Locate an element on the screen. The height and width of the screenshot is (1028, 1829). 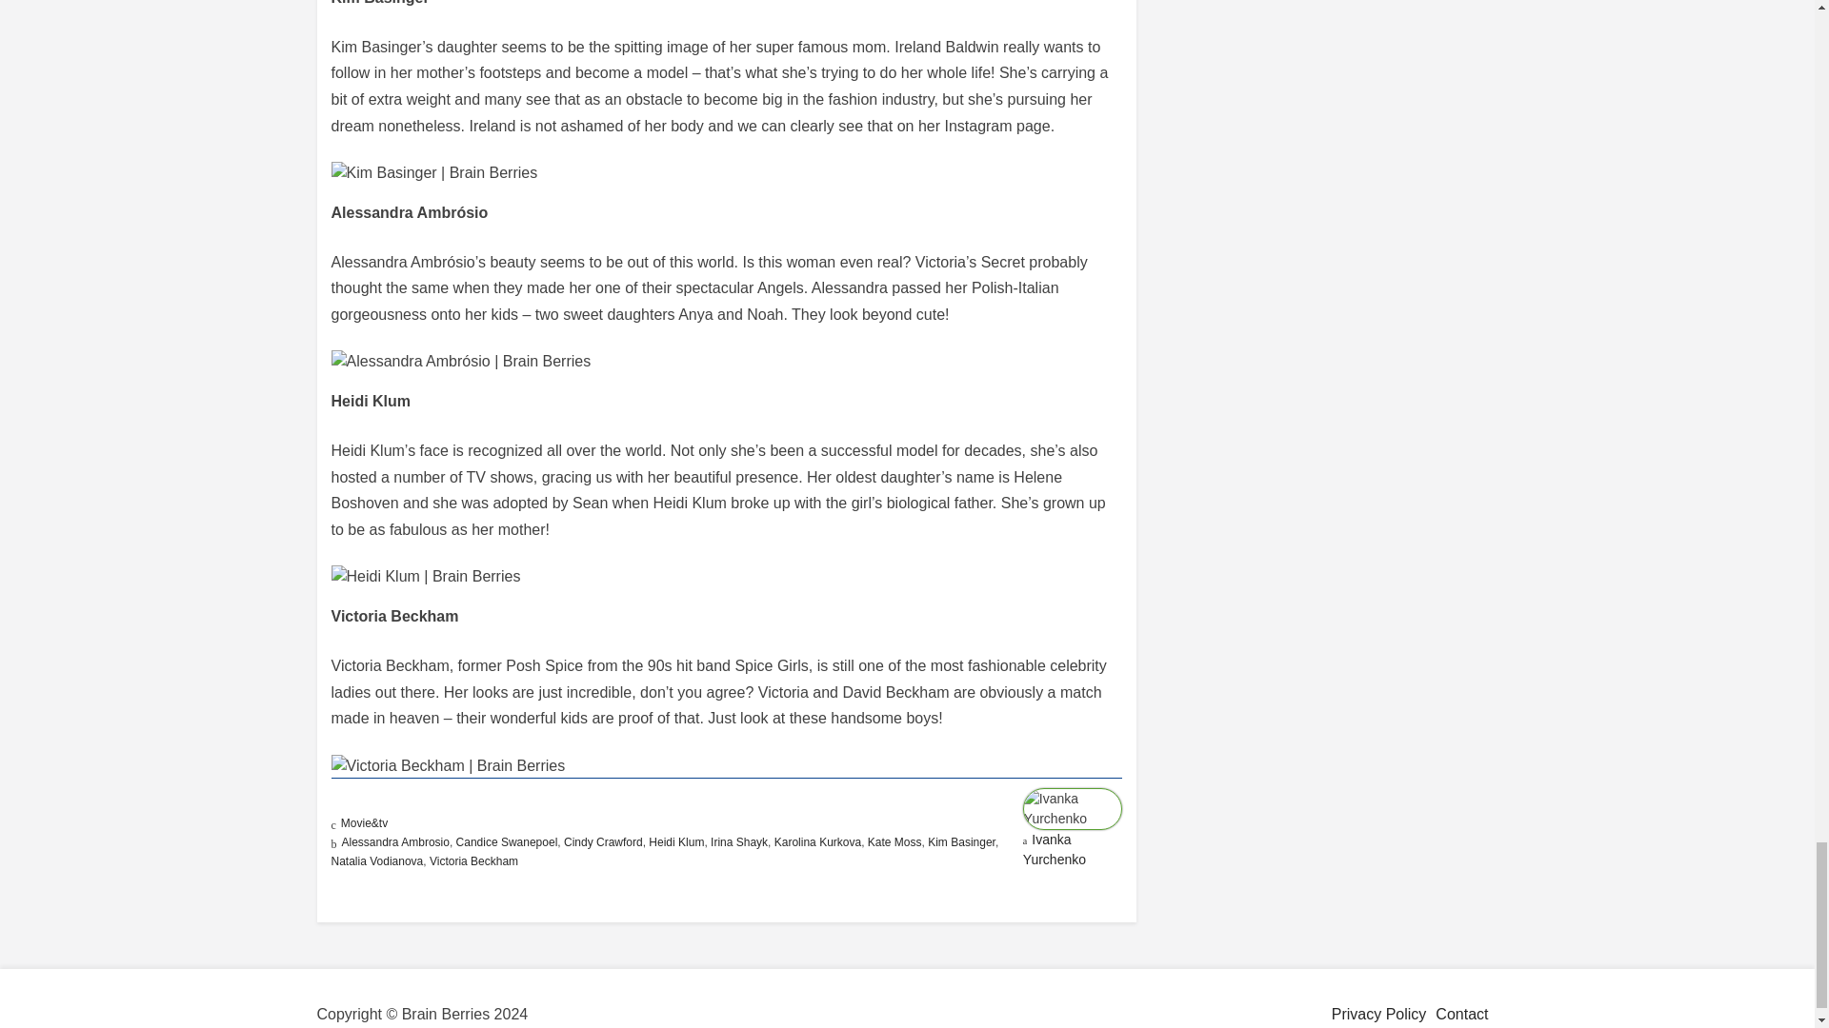
Alessandra Ambrosio is located at coordinates (394, 842).